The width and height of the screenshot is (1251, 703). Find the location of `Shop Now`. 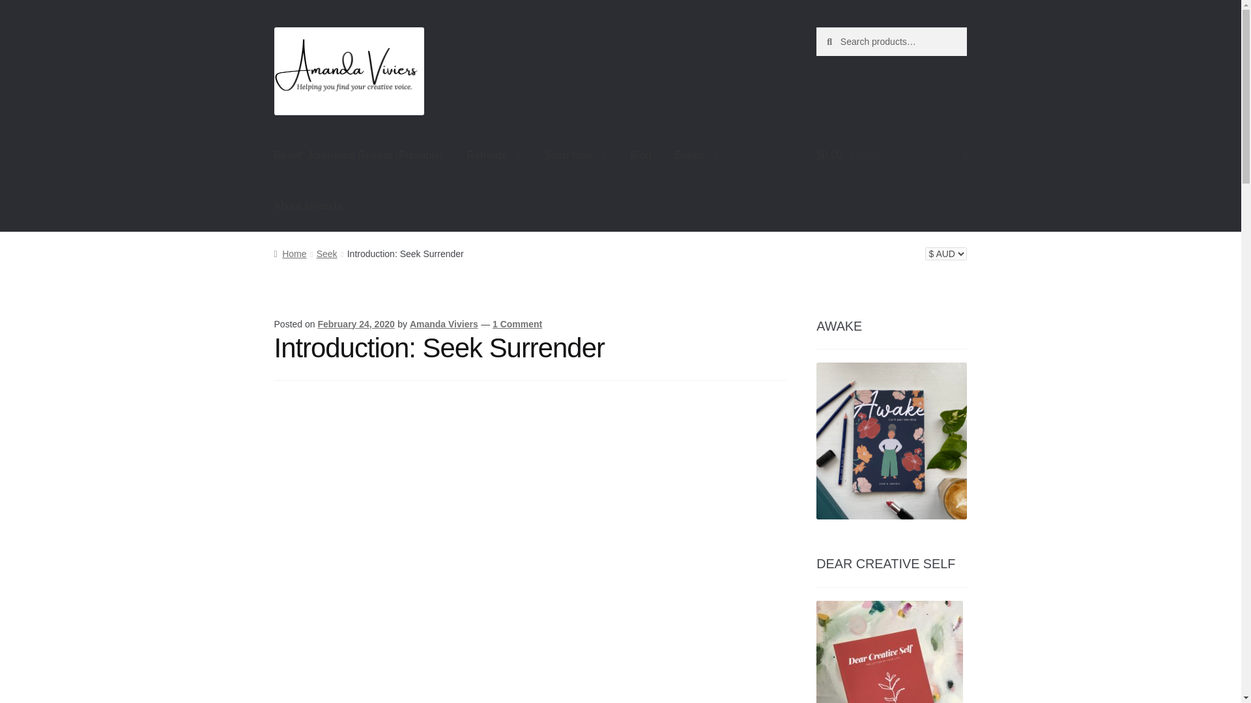

Shop Now is located at coordinates (575, 155).